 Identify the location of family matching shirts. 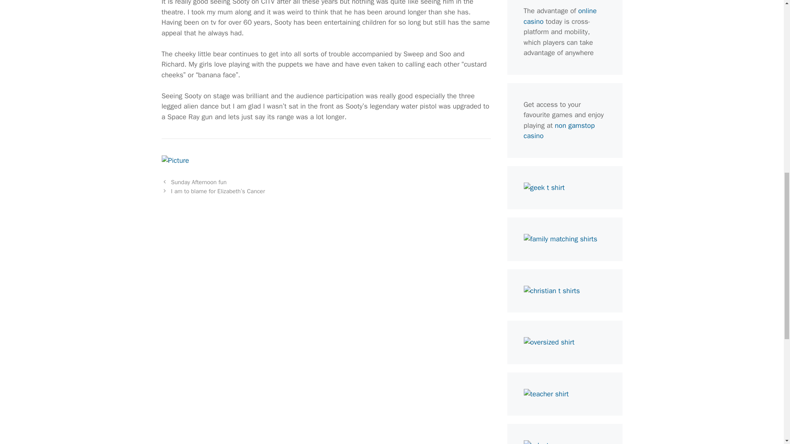
(560, 239).